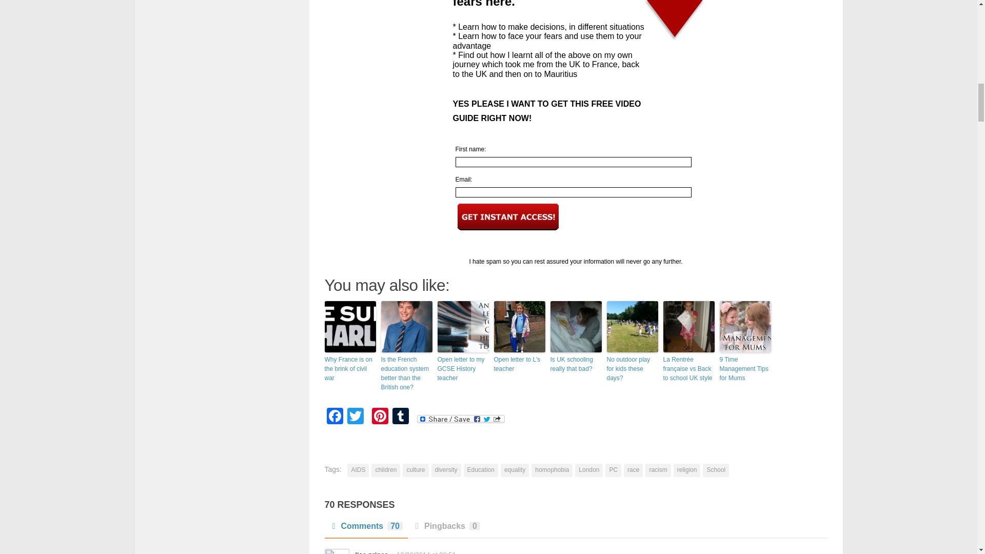  I want to click on Pinterest, so click(380, 417).